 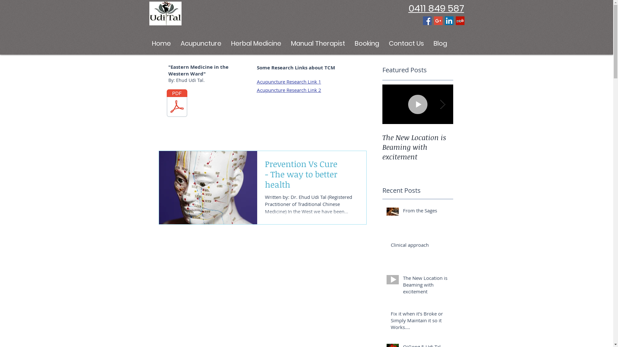 What do you see at coordinates (289, 82) in the screenshot?
I see `Acupuncture Research Link 1` at bounding box center [289, 82].